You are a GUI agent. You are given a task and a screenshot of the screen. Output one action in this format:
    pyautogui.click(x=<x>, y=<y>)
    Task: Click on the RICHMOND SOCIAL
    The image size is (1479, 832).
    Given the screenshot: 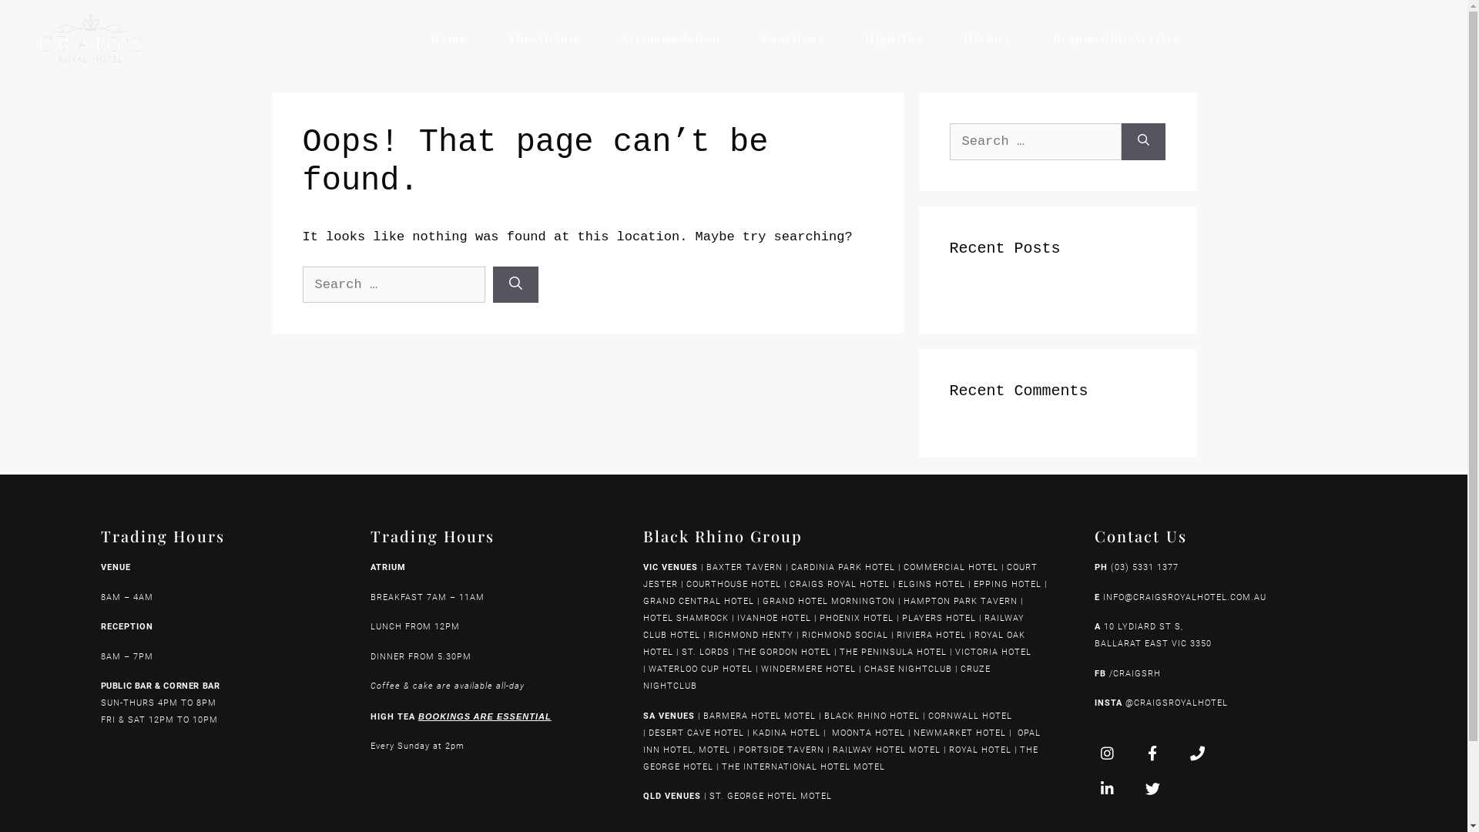 What is the action you would take?
    pyautogui.click(x=845, y=635)
    